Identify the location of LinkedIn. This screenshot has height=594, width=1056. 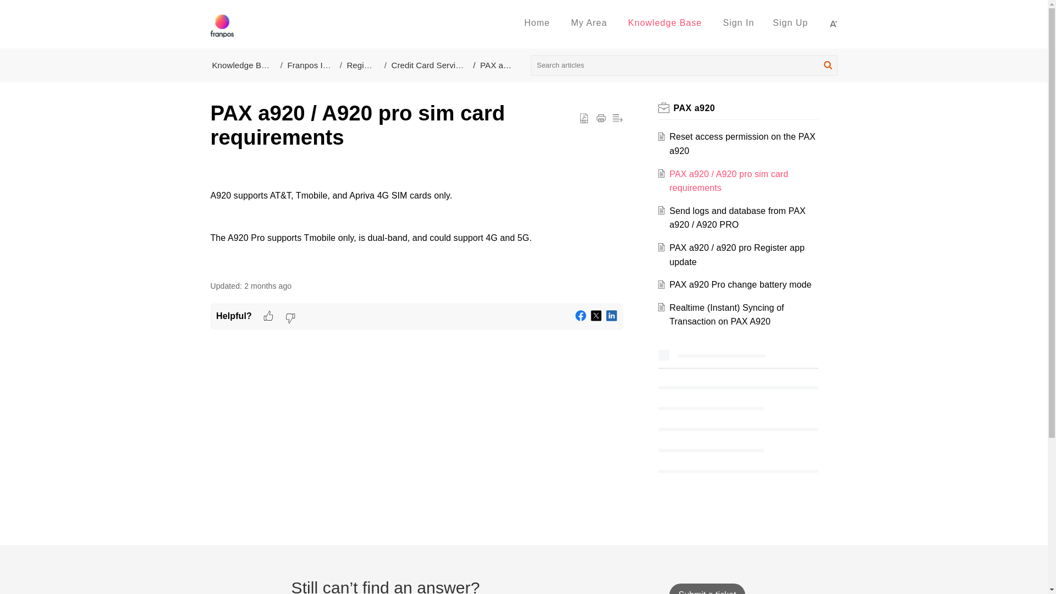
(612, 316).